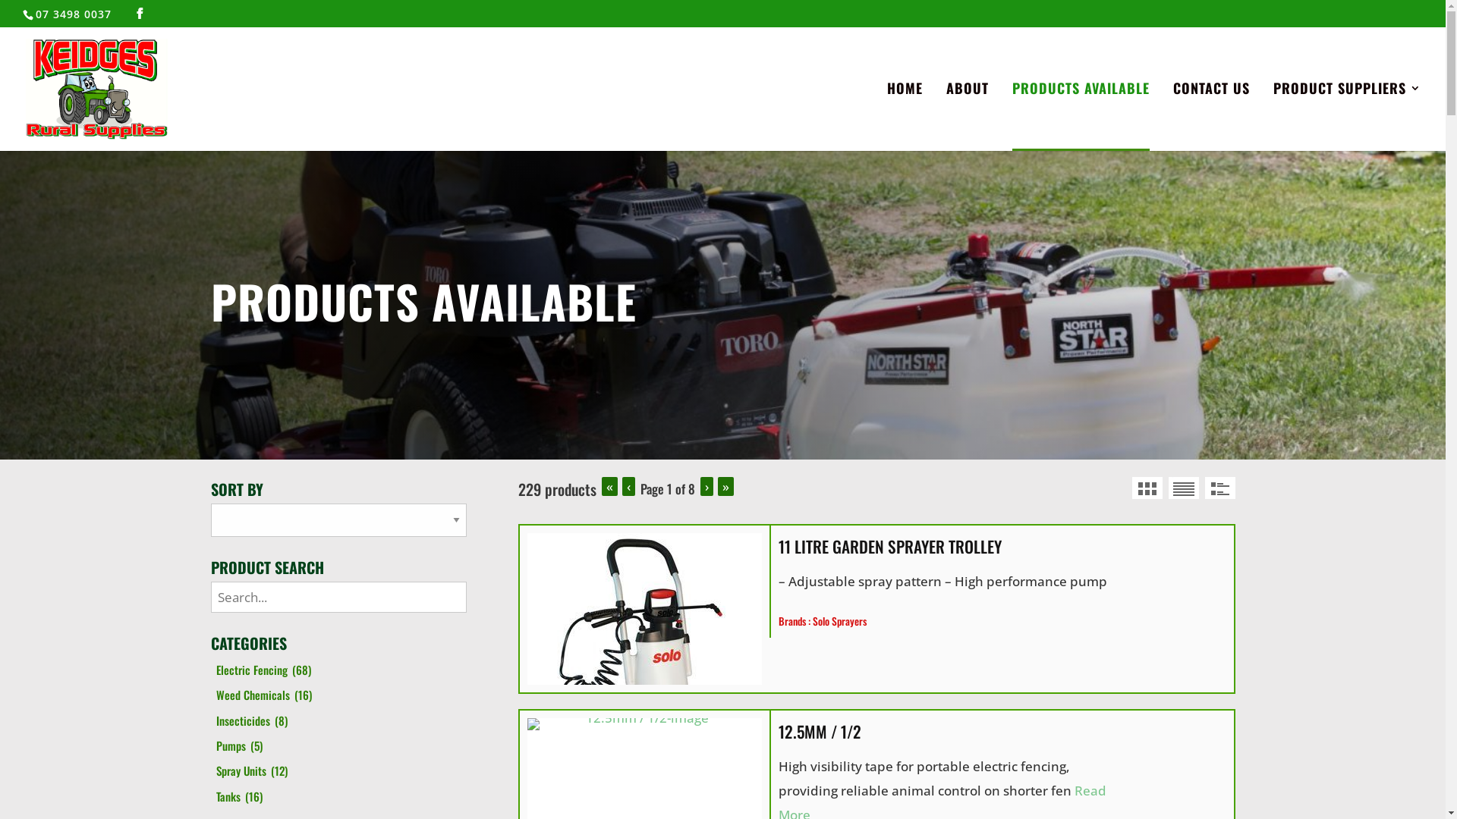  Describe the element at coordinates (1211, 115) in the screenshot. I see `CONTACT US` at that location.